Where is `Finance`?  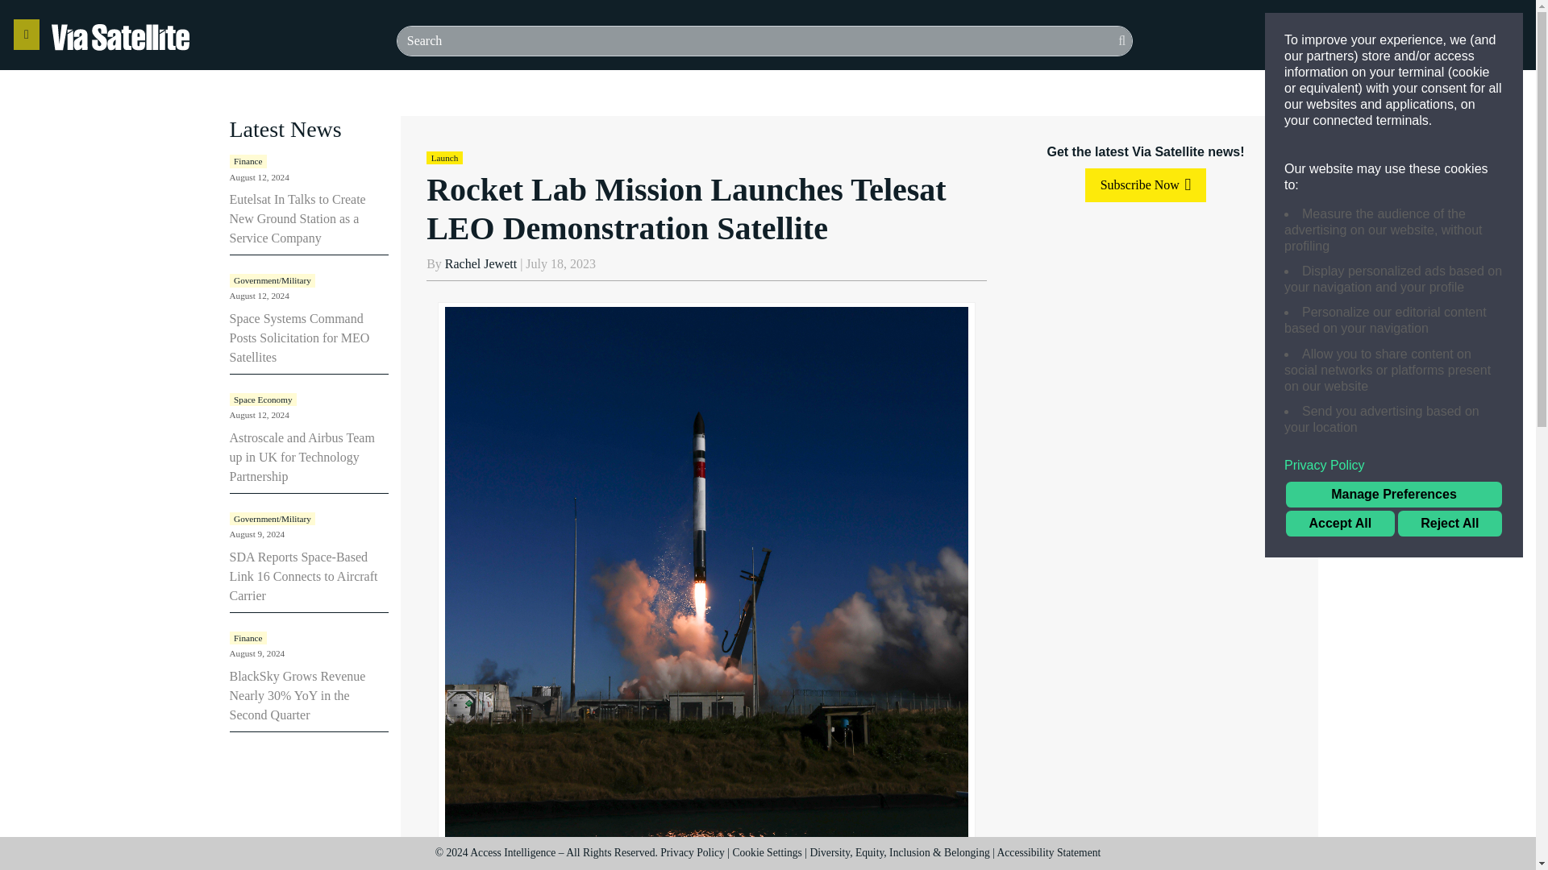
Finance is located at coordinates (248, 161).